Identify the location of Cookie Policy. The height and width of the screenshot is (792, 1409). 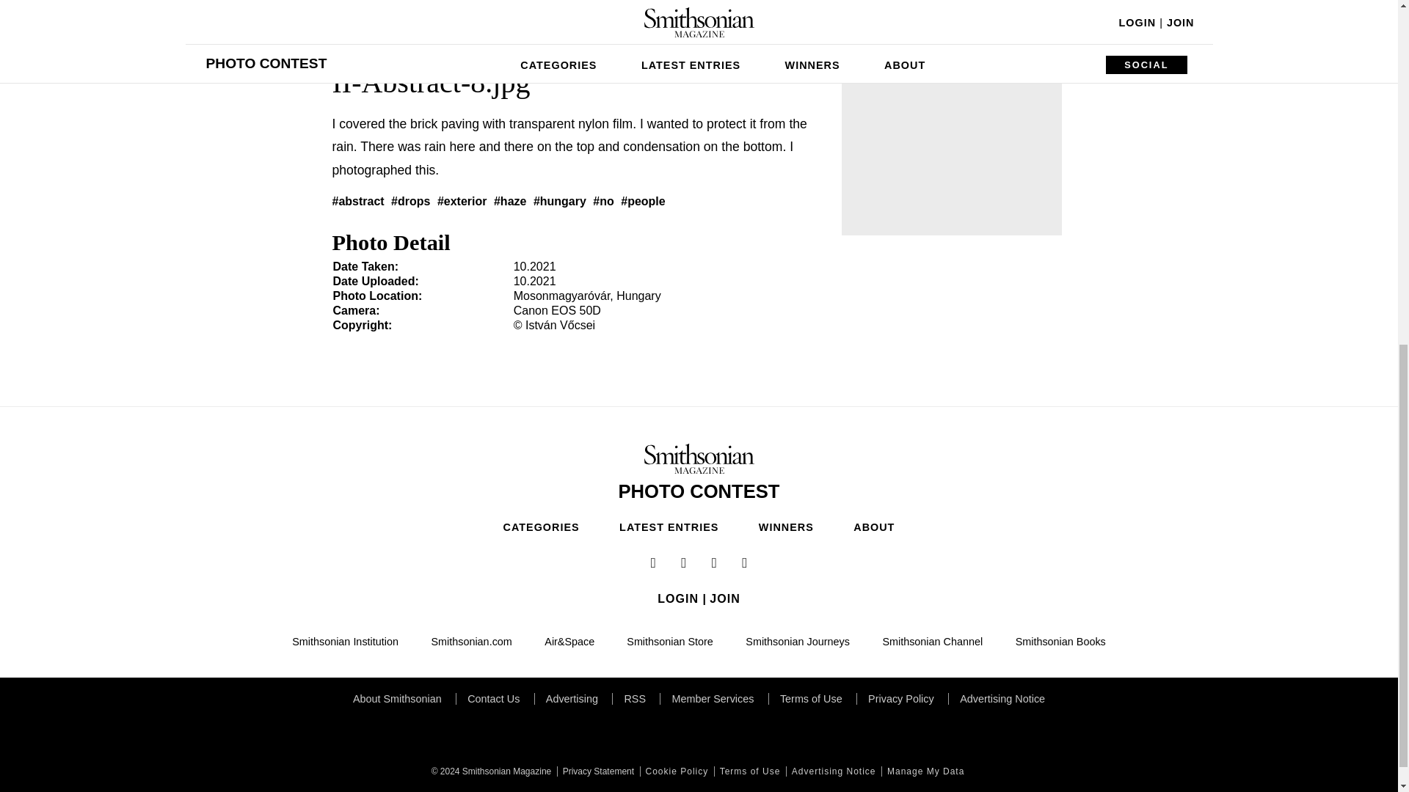
(675, 771).